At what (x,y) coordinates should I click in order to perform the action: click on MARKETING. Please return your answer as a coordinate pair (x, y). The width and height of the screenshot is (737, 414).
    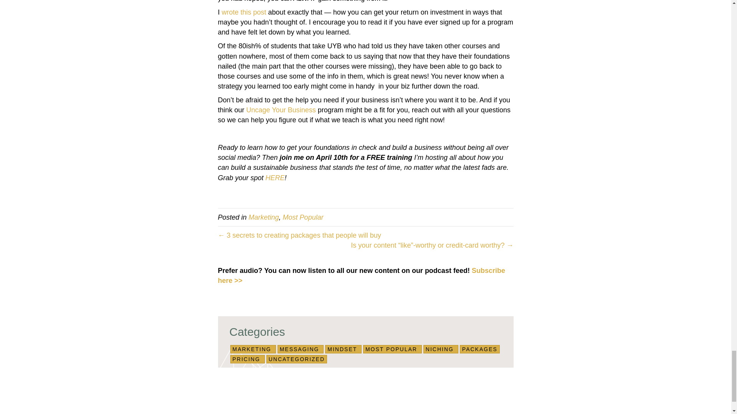
    Looking at the image, I should click on (252, 349).